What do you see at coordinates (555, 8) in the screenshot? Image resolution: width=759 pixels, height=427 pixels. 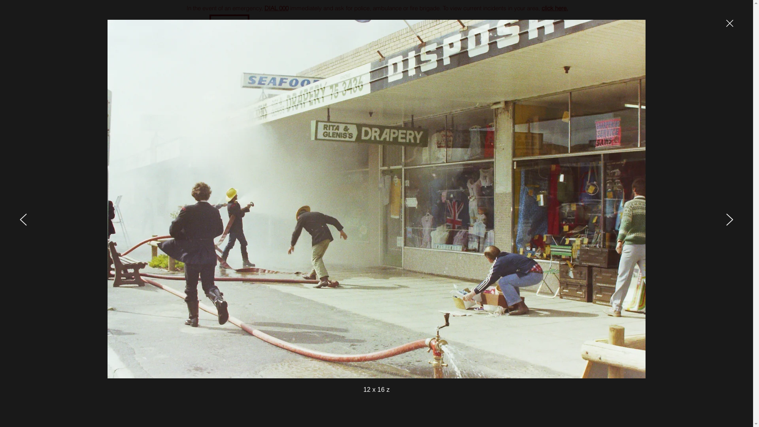 I see `click here.` at bounding box center [555, 8].